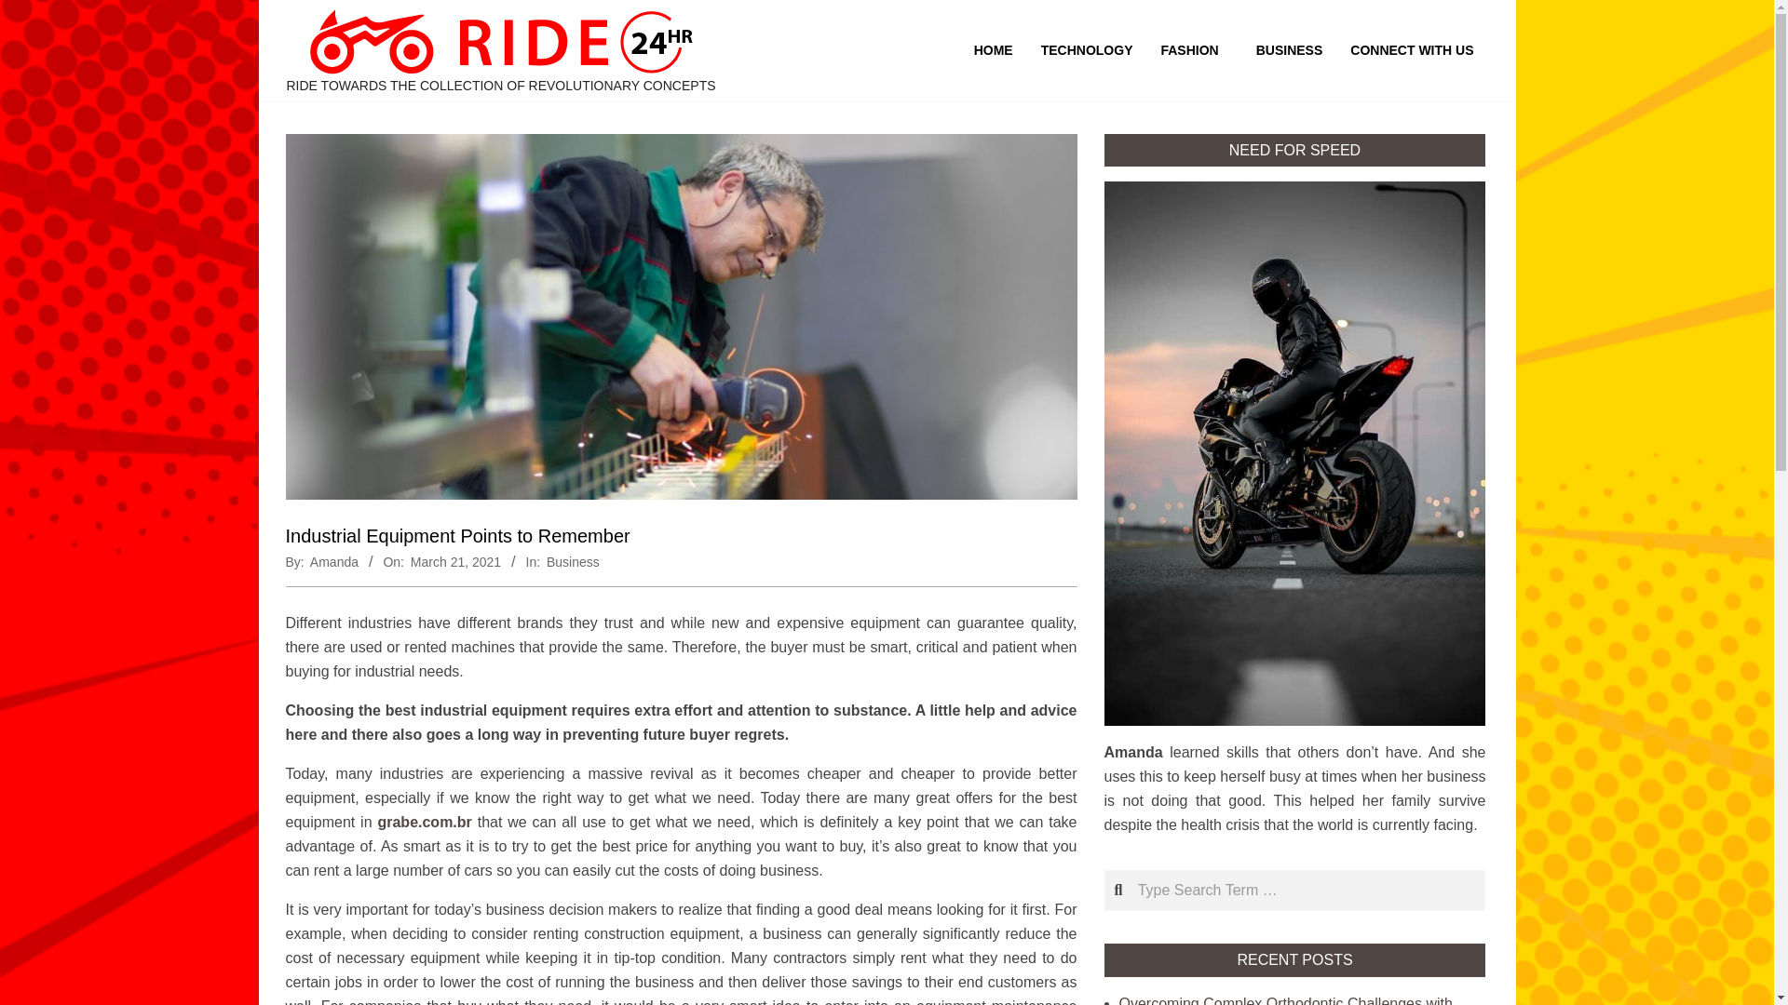 This screenshot has height=1005, width=1788. I want to click on CONNECT WITH US, so click(1412, 50).